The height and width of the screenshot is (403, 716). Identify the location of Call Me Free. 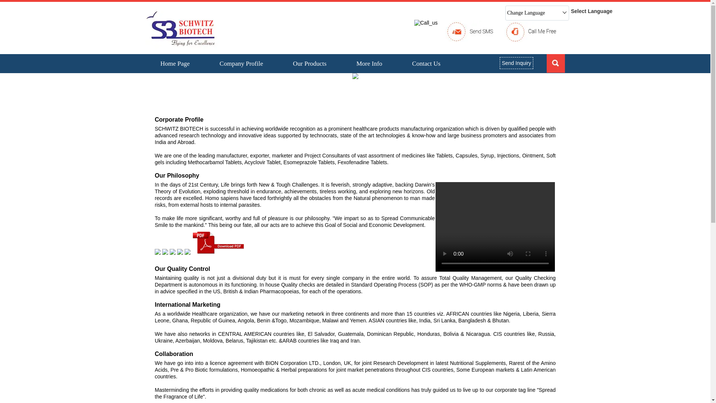
(531, 32).